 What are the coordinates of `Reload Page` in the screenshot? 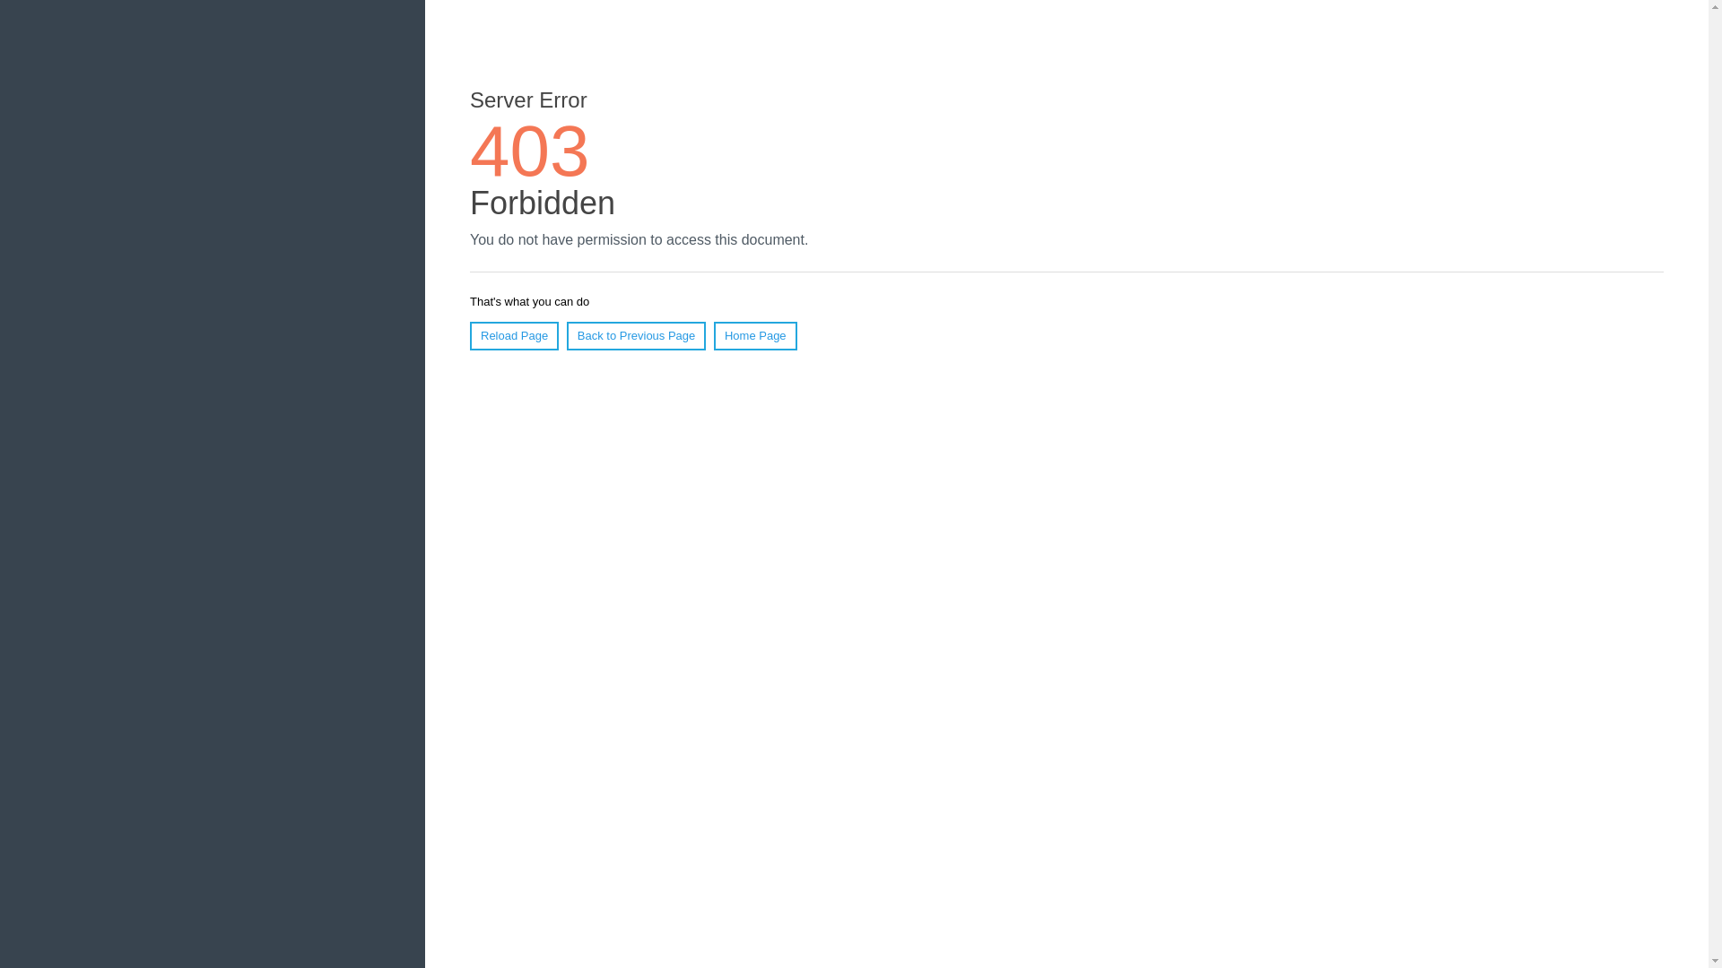 It's located at (514, 335).